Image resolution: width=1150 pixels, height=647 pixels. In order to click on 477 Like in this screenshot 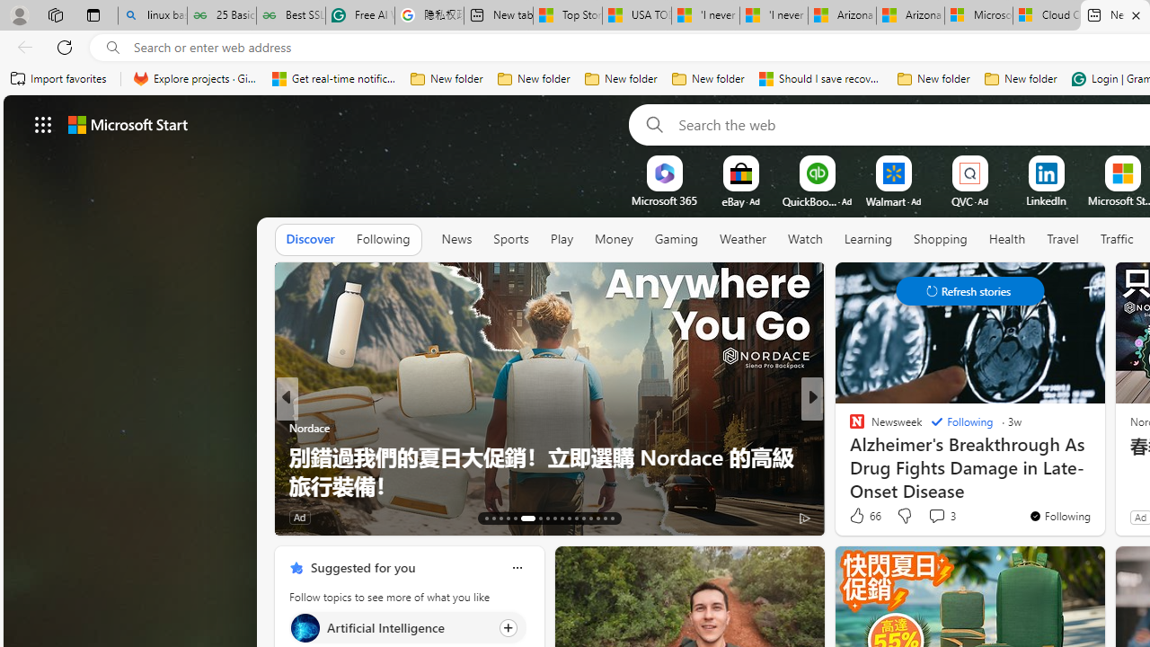, I will do `click(862, 516)`.